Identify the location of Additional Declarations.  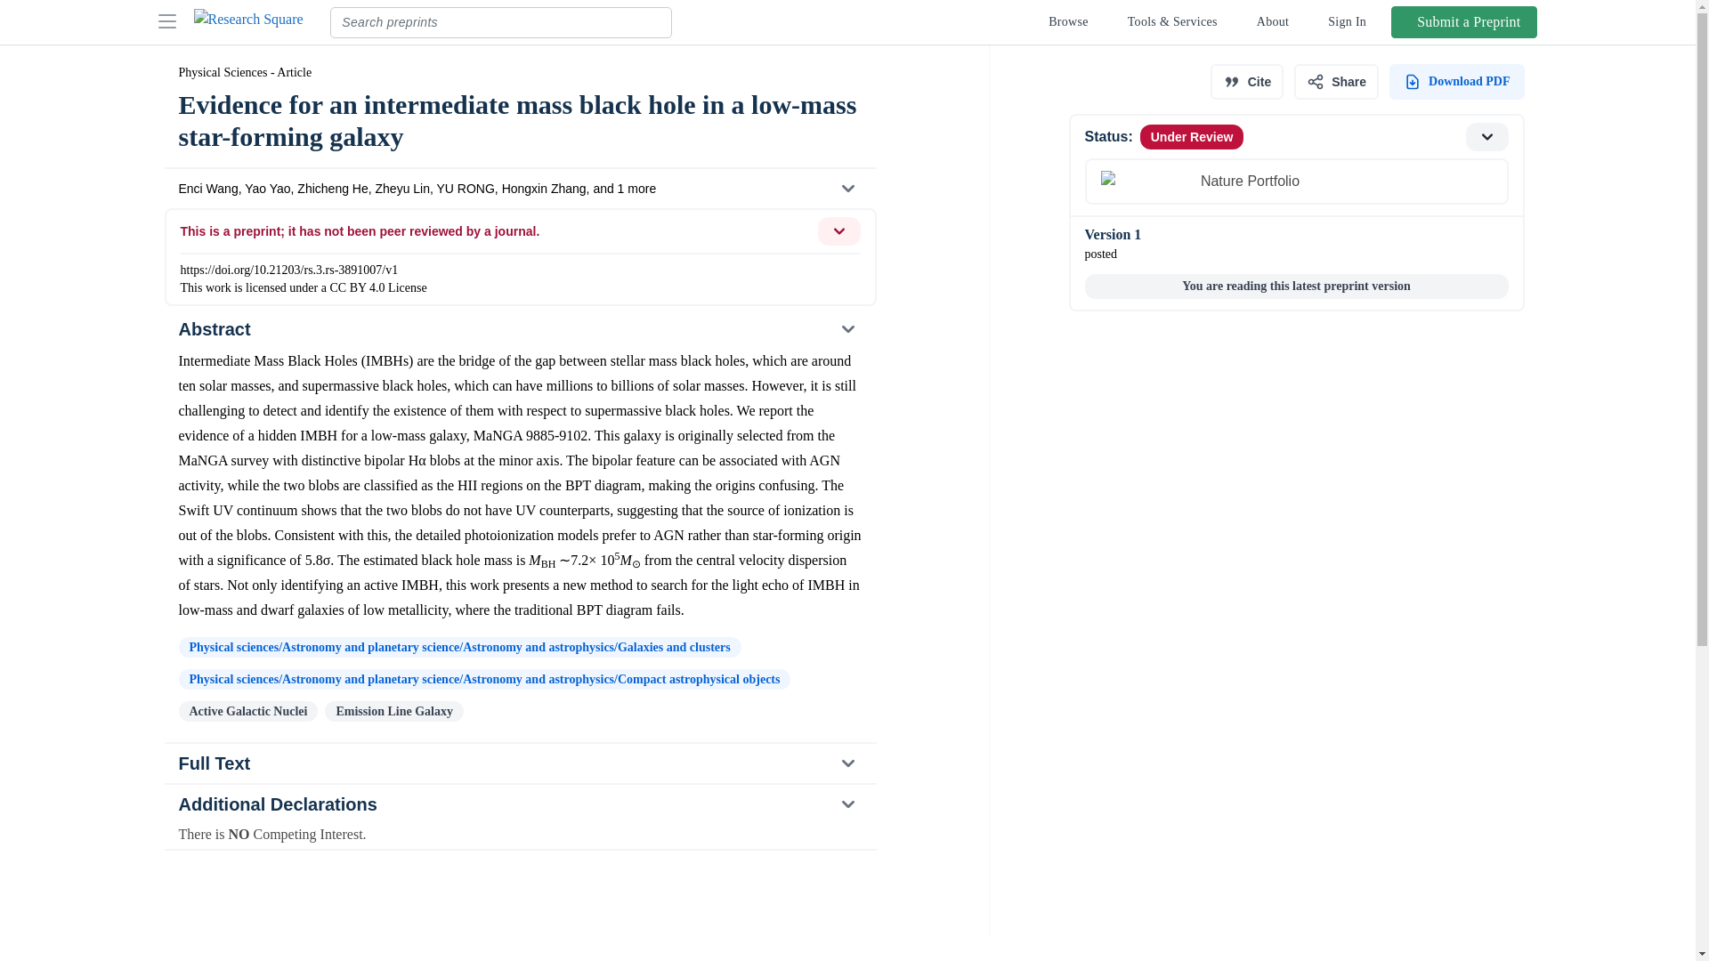
(519, 804).